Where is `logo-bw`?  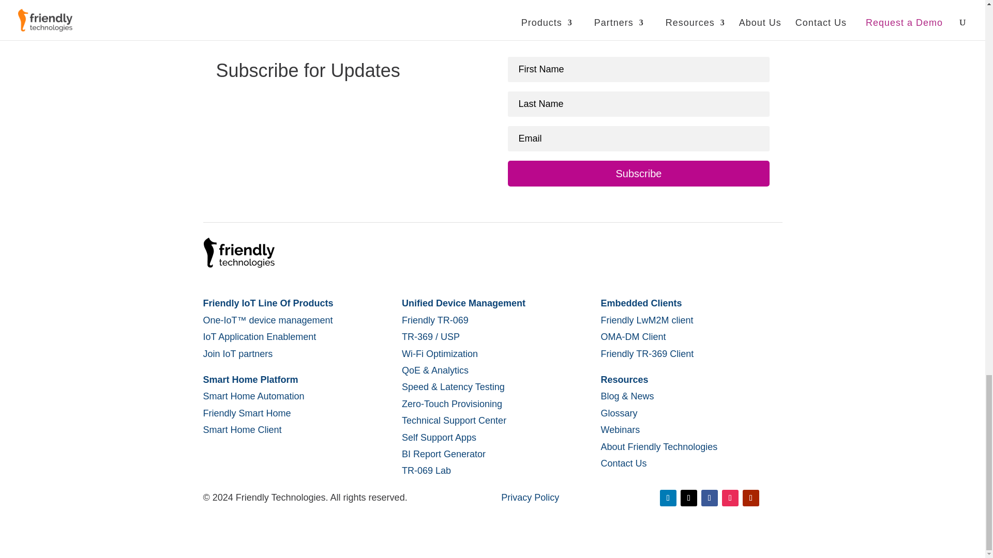
logo-bw is located at coordinates (238, 253).